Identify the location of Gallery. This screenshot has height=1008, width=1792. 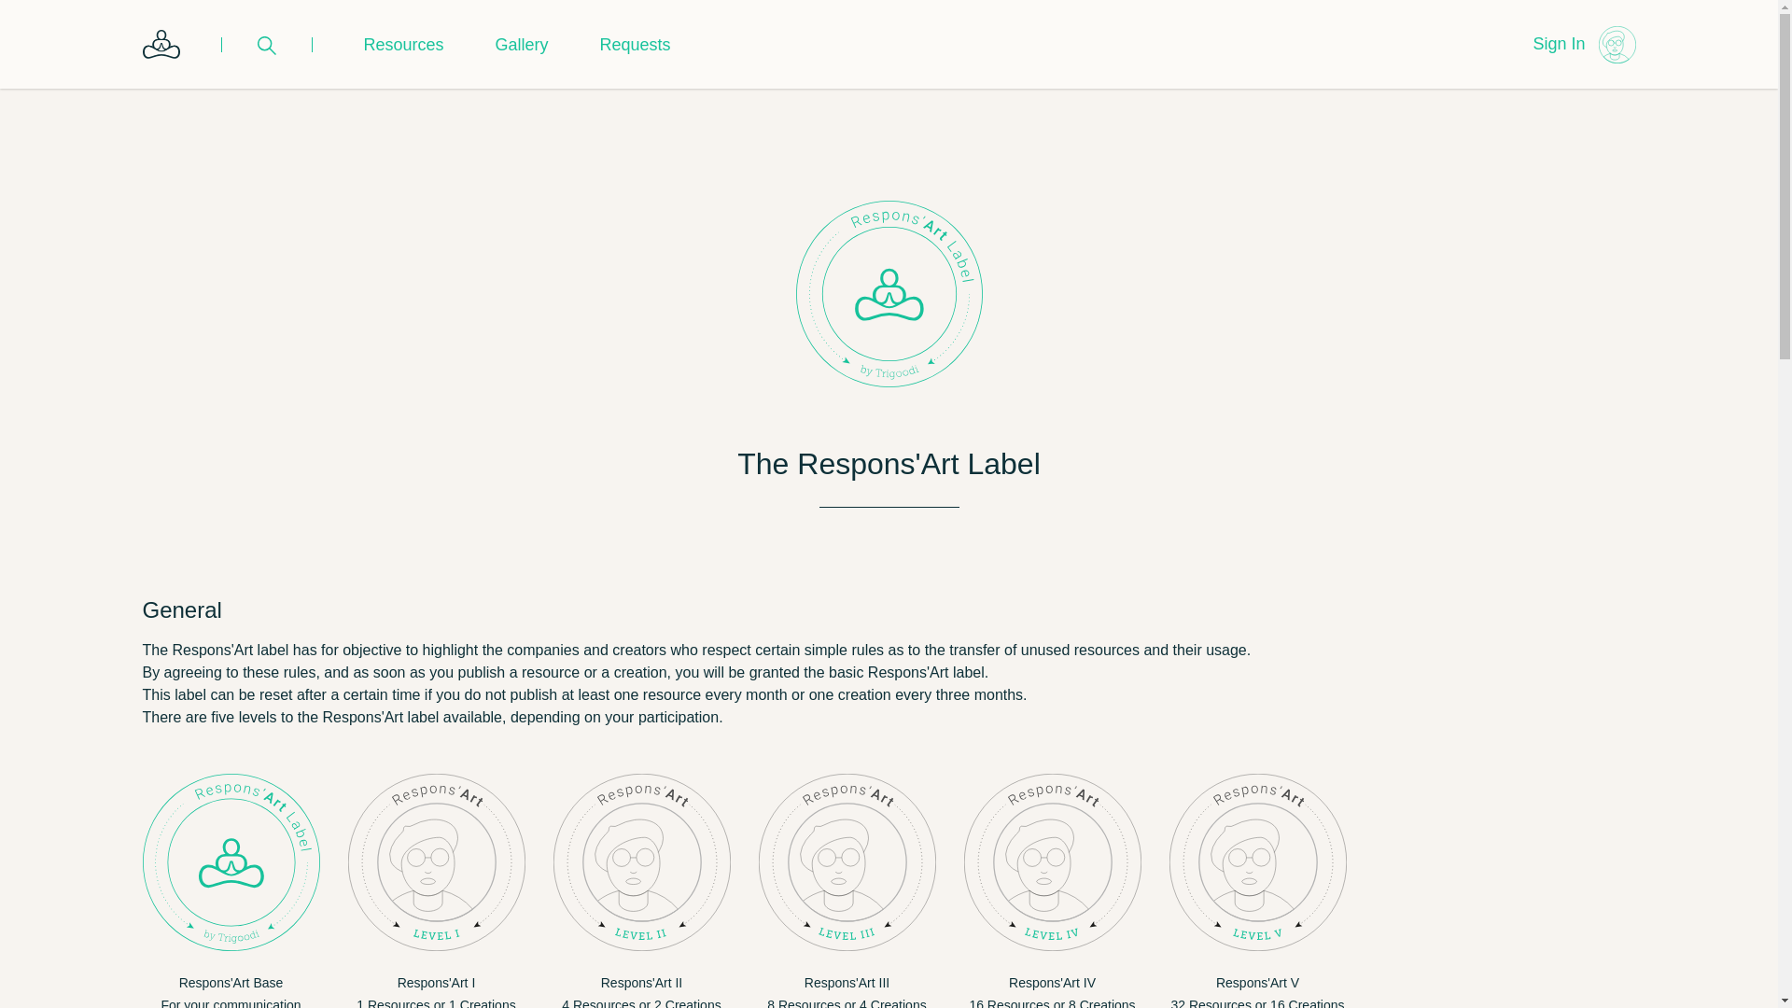
(522, 45).